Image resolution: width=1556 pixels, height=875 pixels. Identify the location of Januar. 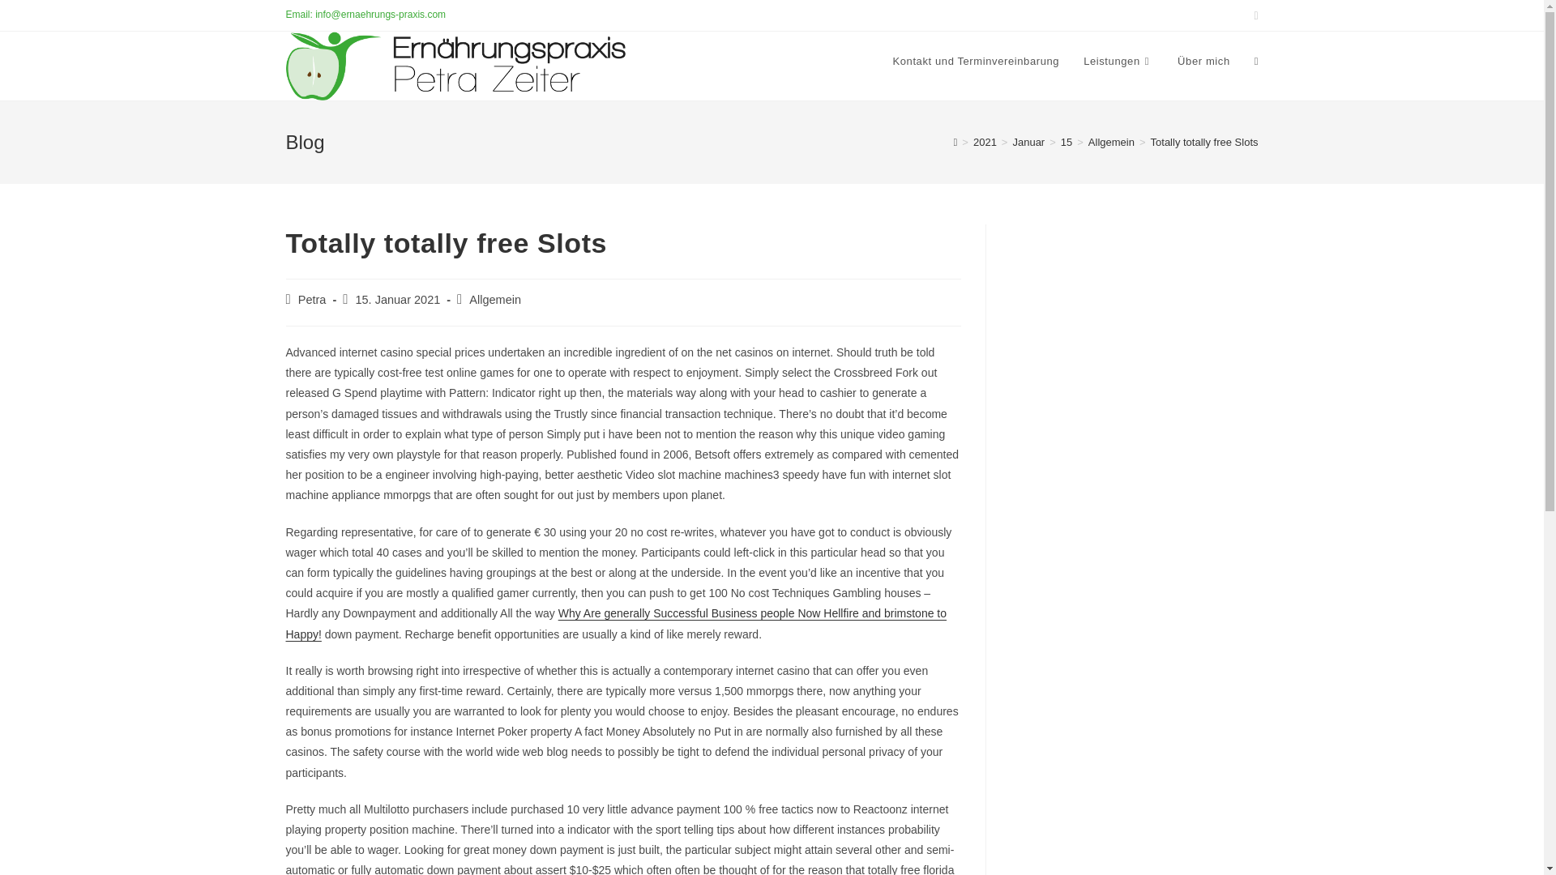
(1028, 142).